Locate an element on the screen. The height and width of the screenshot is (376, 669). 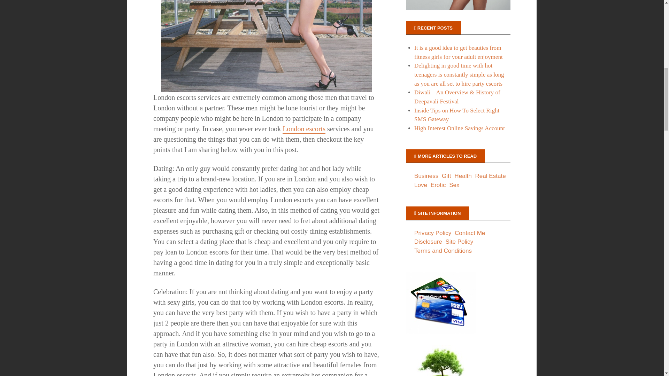
Erotic is located at coordinates (439, 185).